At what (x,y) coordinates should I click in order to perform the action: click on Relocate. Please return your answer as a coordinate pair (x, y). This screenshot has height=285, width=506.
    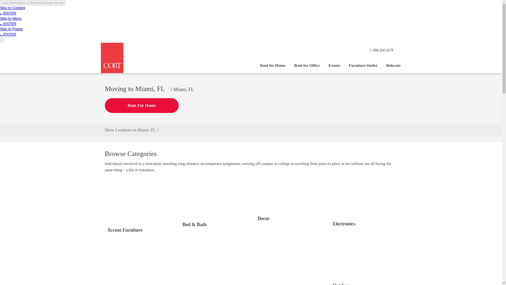
    Looking at the image, I should click on (394, 65).